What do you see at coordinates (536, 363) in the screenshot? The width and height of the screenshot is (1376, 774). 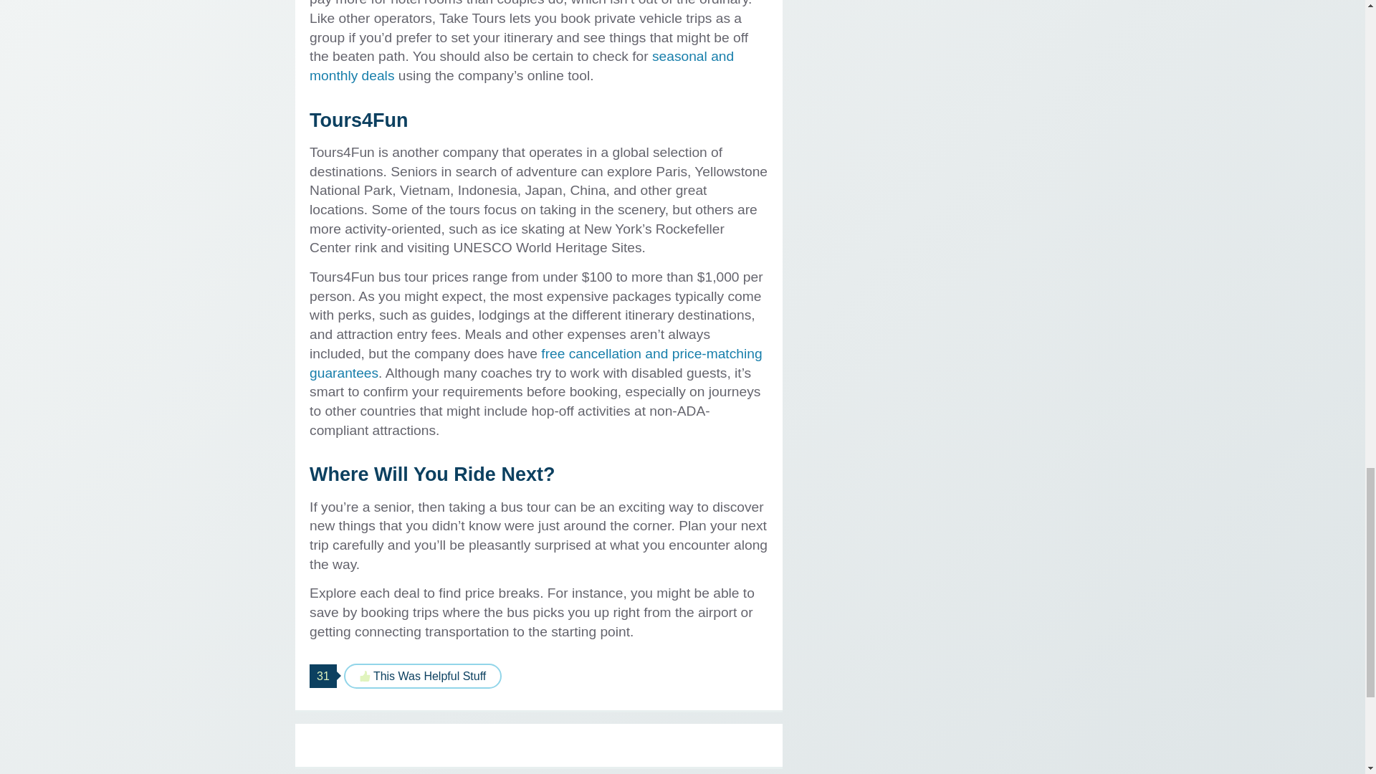 I see `free cancellation and price-matching guarantees` at bounding box center [536, 363].